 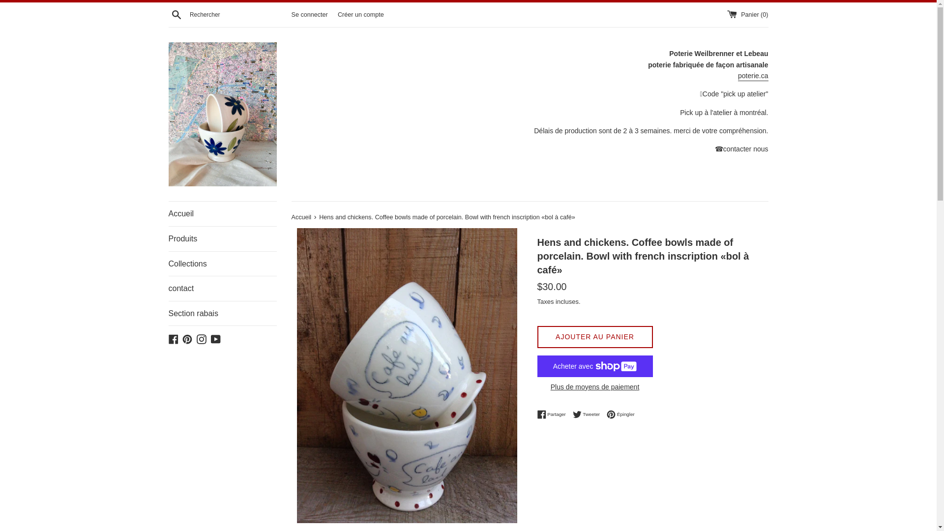 I want to click on poterie.ca, so click(x=222, y=214).